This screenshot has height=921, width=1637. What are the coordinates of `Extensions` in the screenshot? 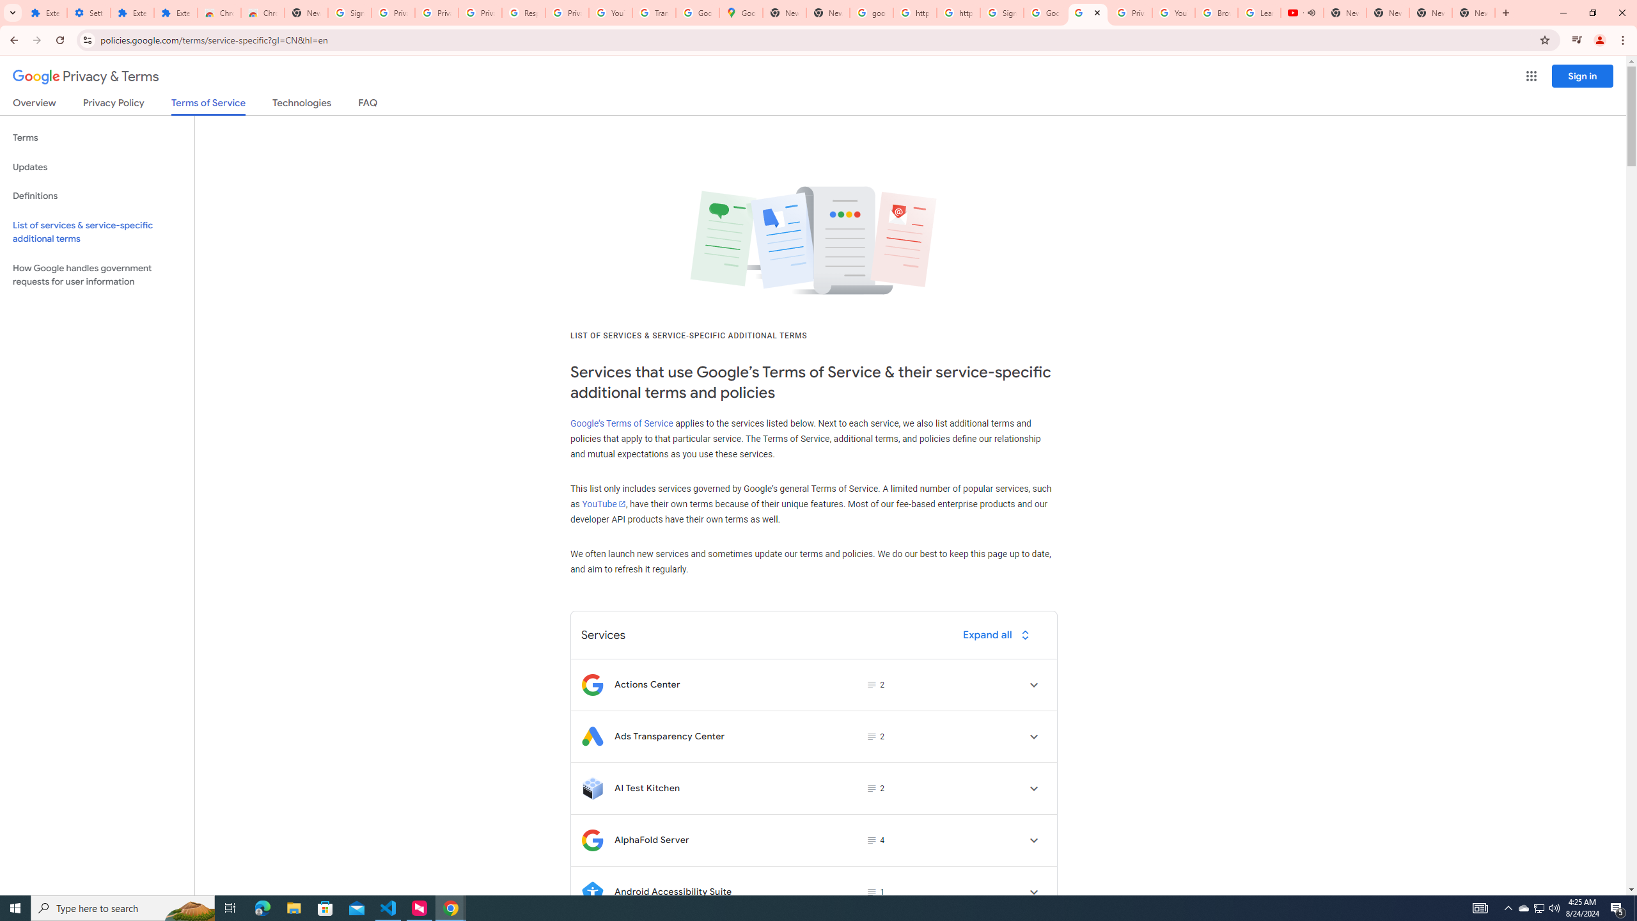 It's located at (46, 13).